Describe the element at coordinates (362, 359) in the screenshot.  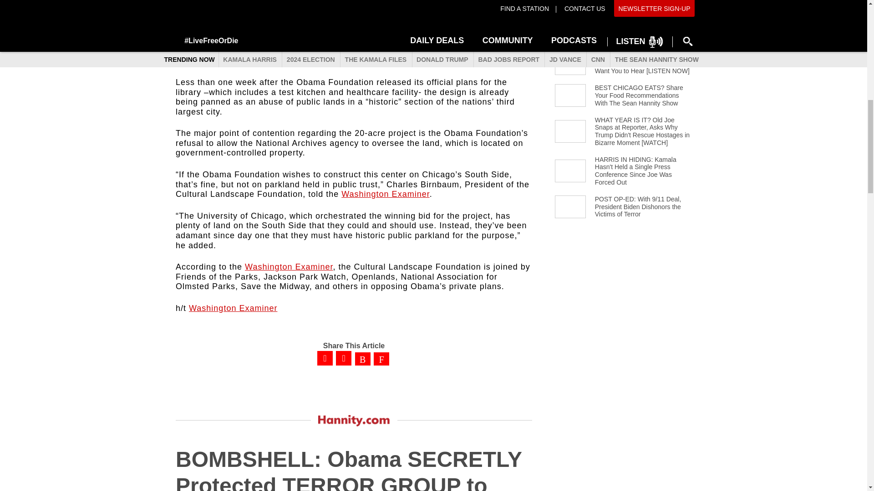
I see `Share on Gettr` at that location.